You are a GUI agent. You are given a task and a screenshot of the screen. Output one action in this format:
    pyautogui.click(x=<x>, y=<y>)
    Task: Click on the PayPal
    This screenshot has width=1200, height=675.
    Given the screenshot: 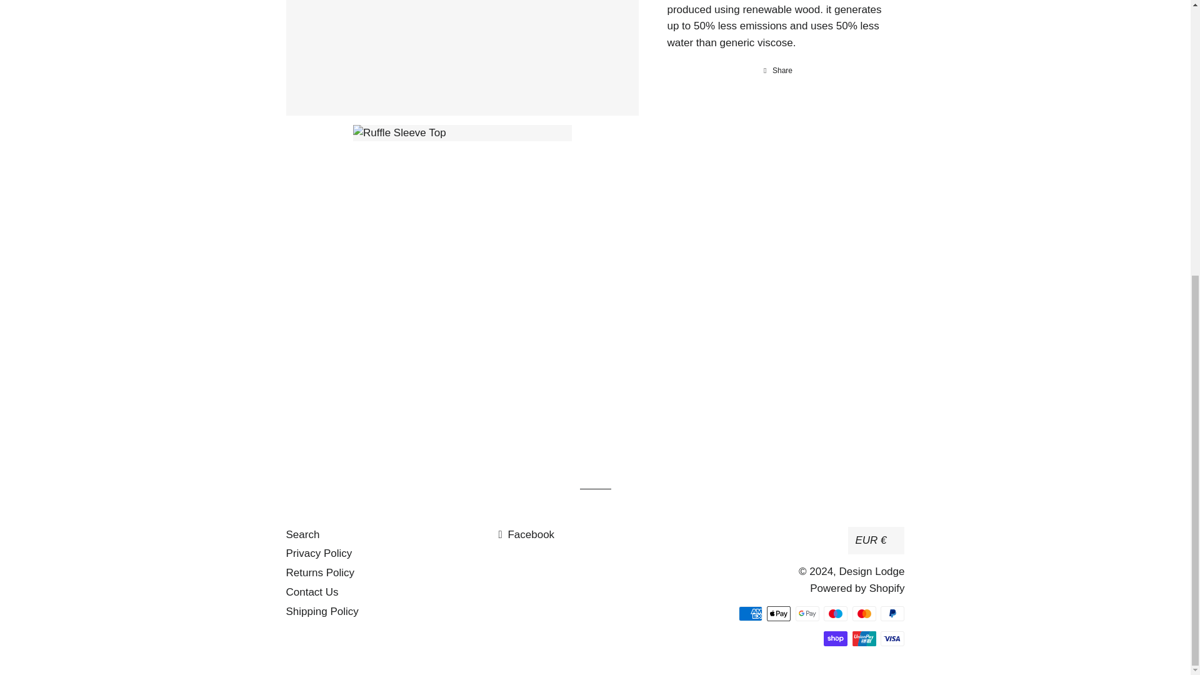 What is the action you would take?
    pyautogui.click(x=892, y=613)
    